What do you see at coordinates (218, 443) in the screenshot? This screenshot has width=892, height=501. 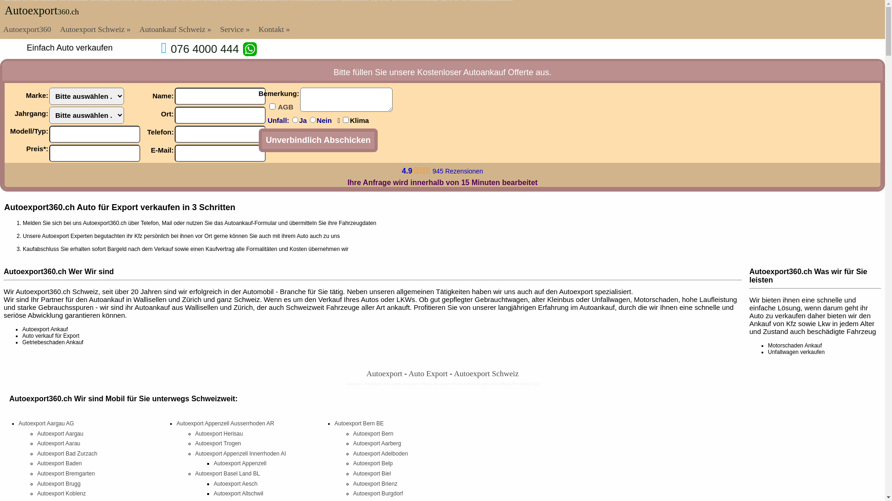 I see `Autoexport Trogen` at bounding box center [218, 443].